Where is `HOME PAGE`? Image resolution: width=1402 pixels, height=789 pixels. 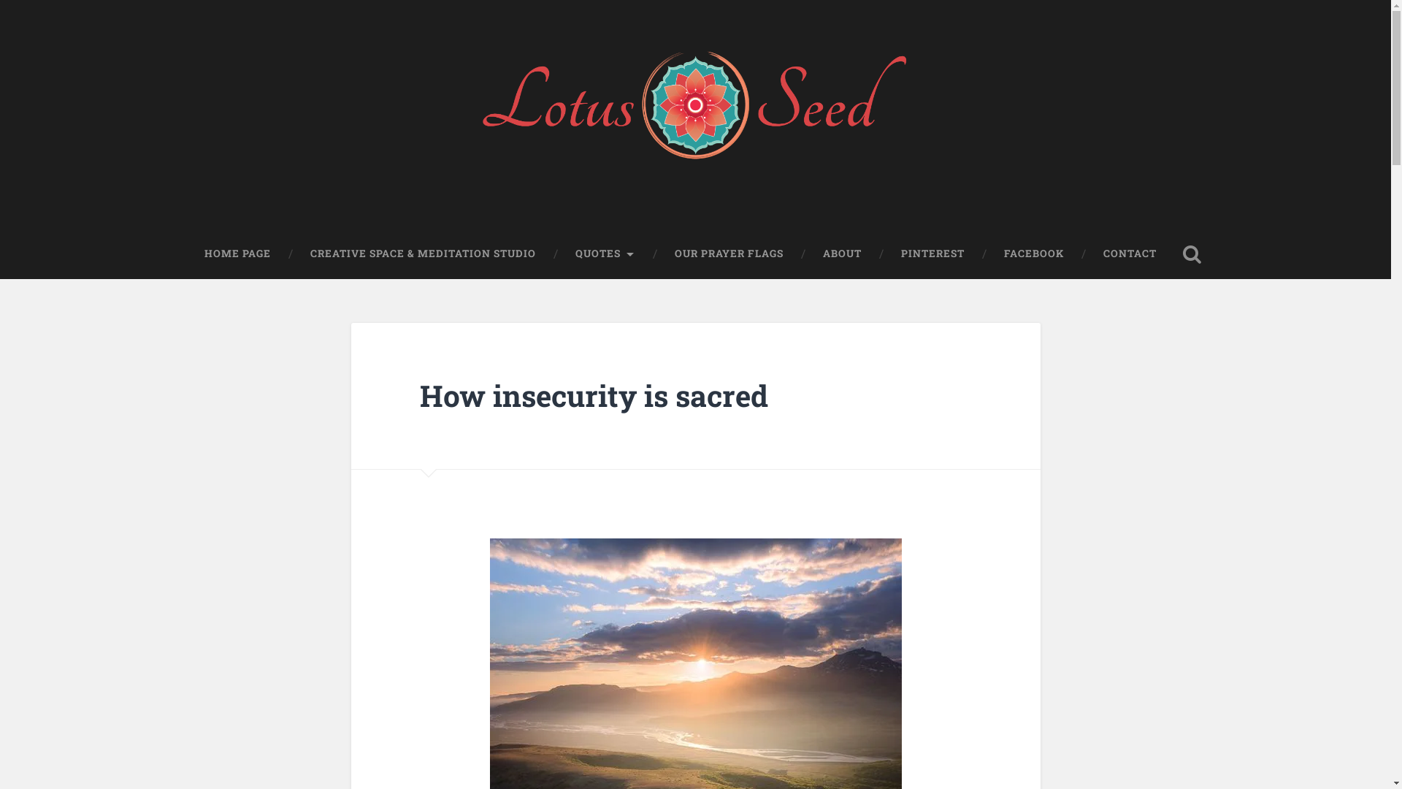 HOME PAGE is located at coordinates (237, 254).